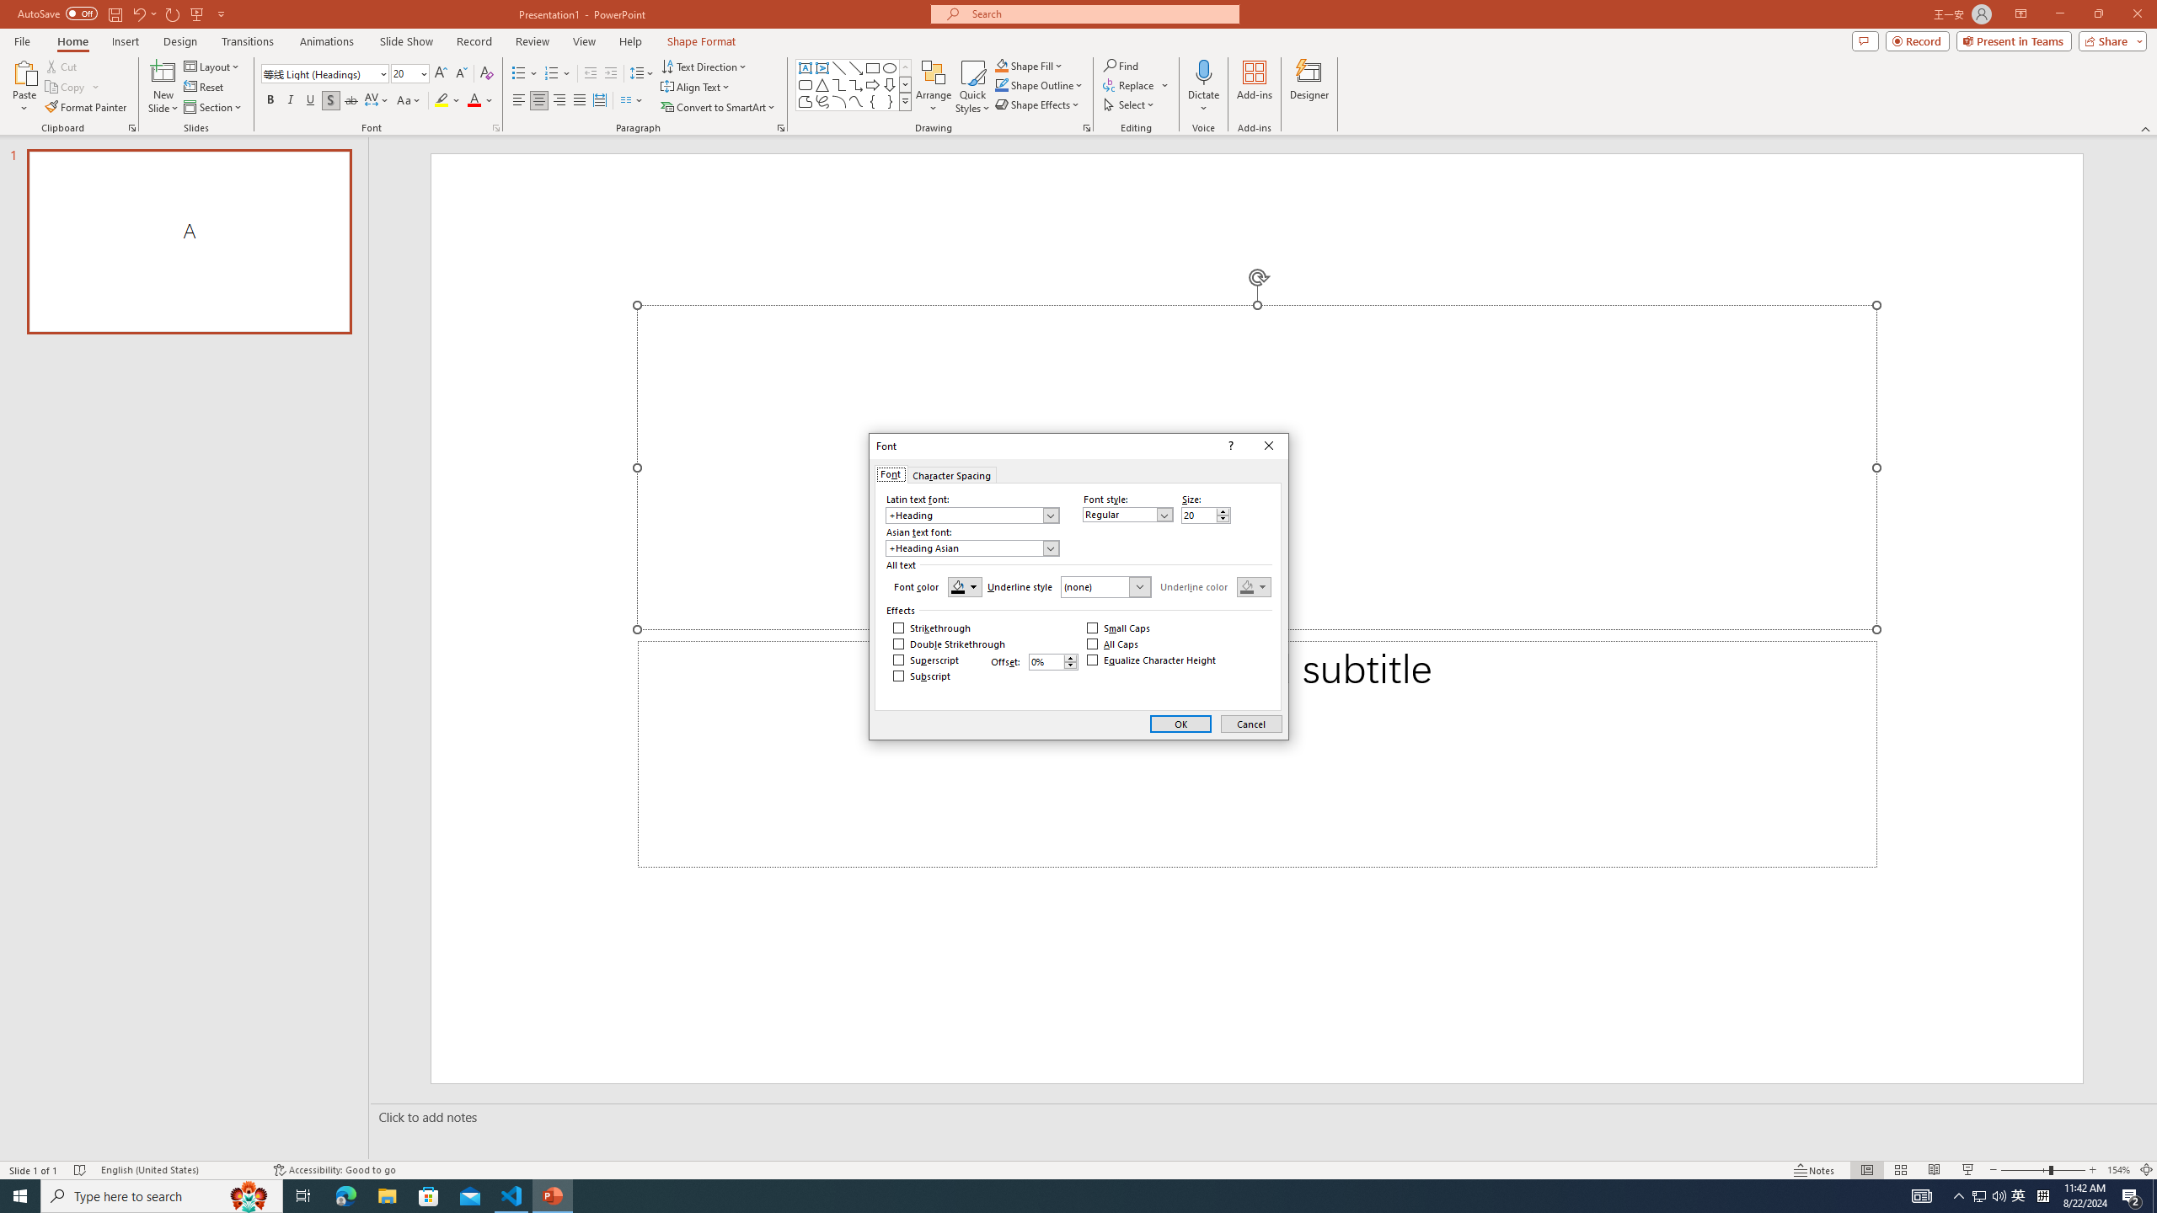  Describe the element at coordinates (24, 72) in the screenshot. I see `Paste` at that location.